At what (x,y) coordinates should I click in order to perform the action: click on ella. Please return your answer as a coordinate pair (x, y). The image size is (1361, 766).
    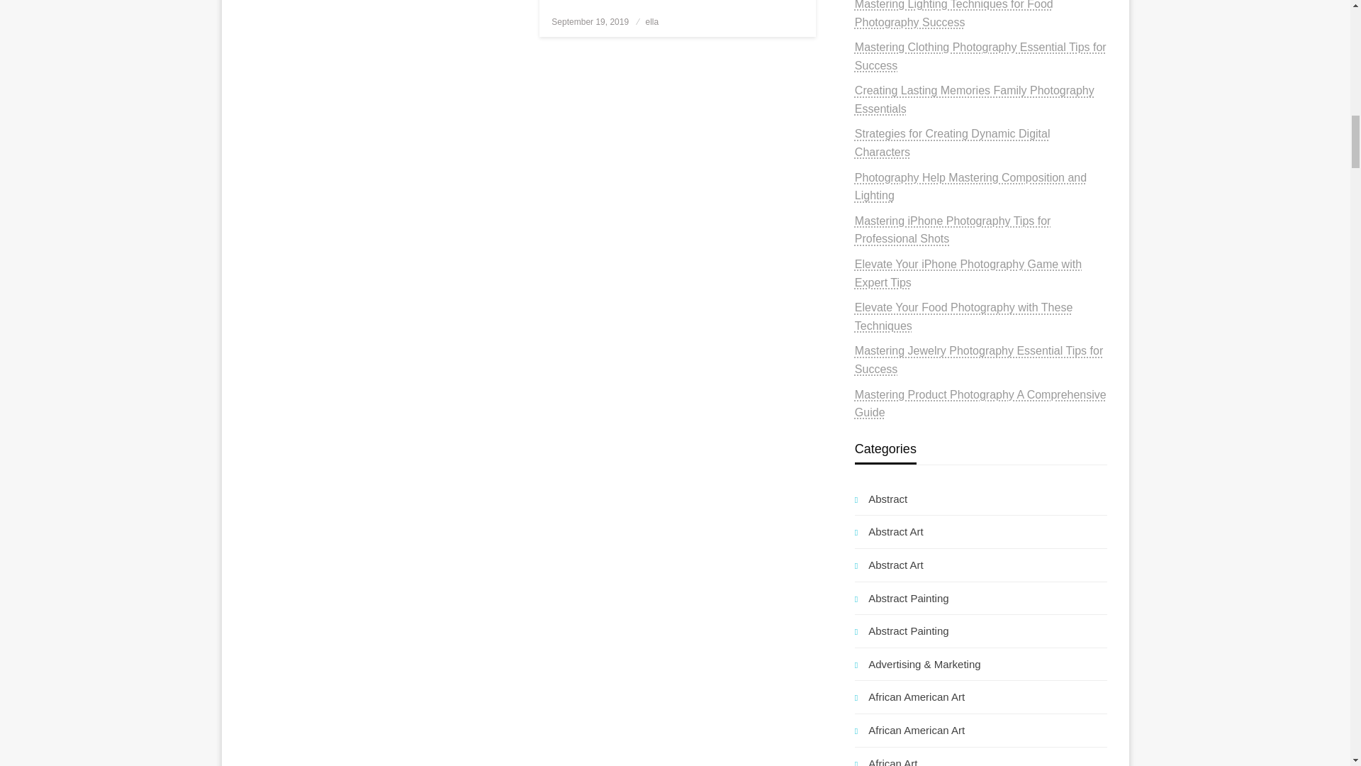
    Looking at the image, I should click on (652, 21).